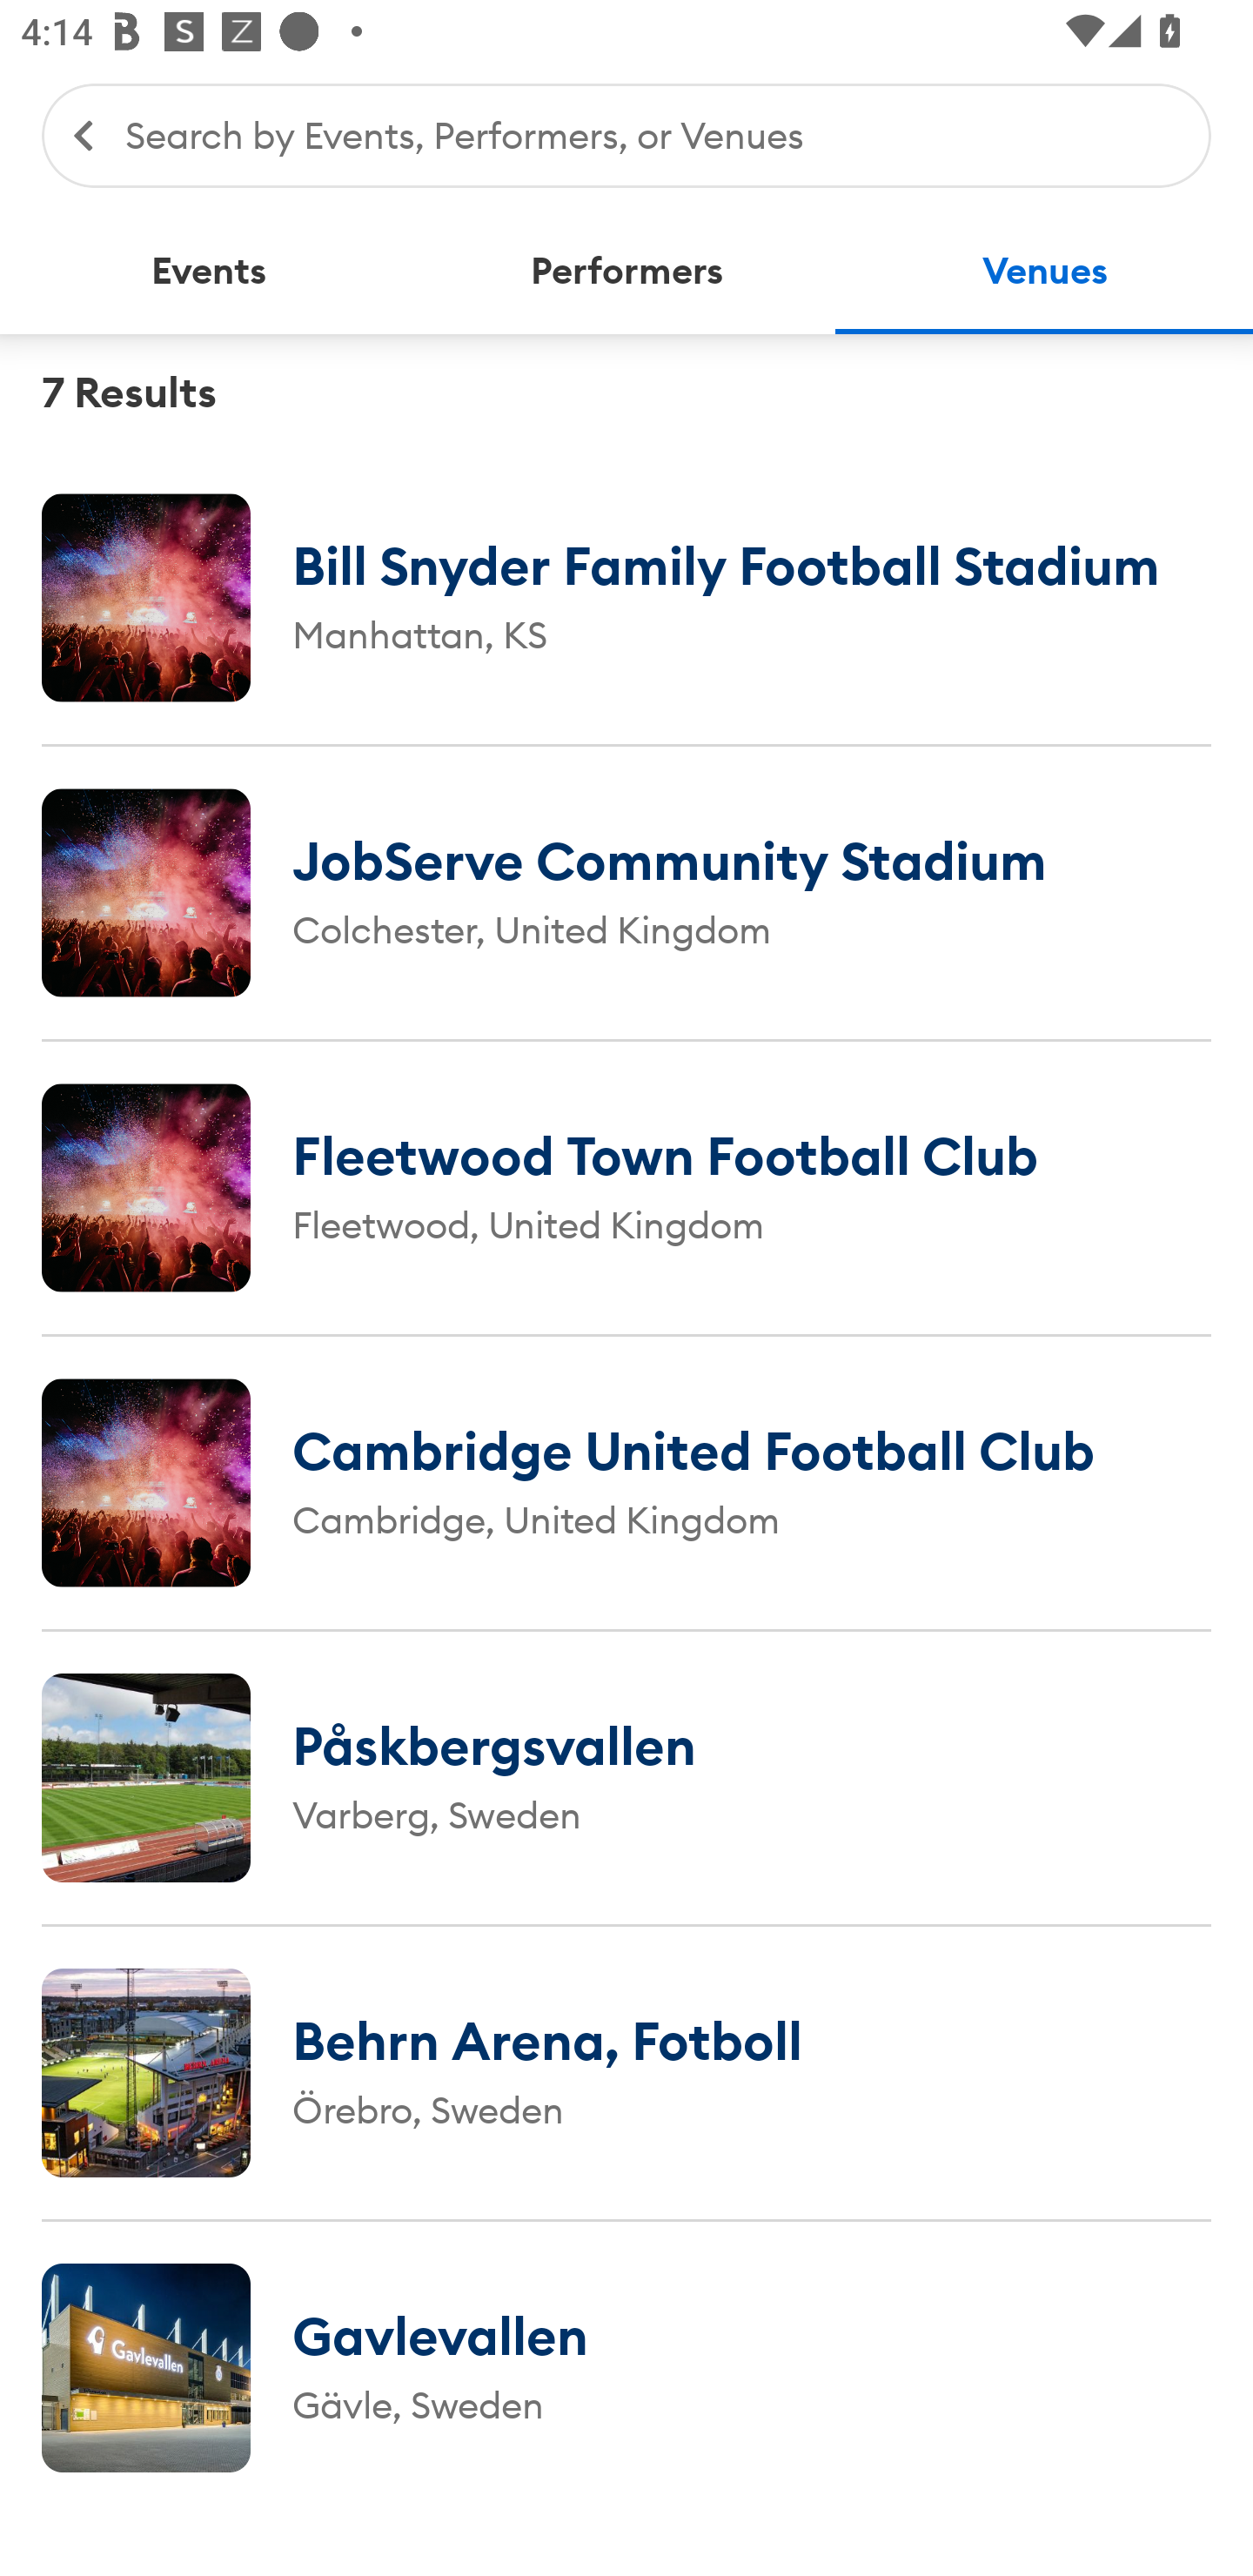  What do you see at coordinates (209, 272) in the screenshot?
I see `Events` at bounding box center [209, 272].